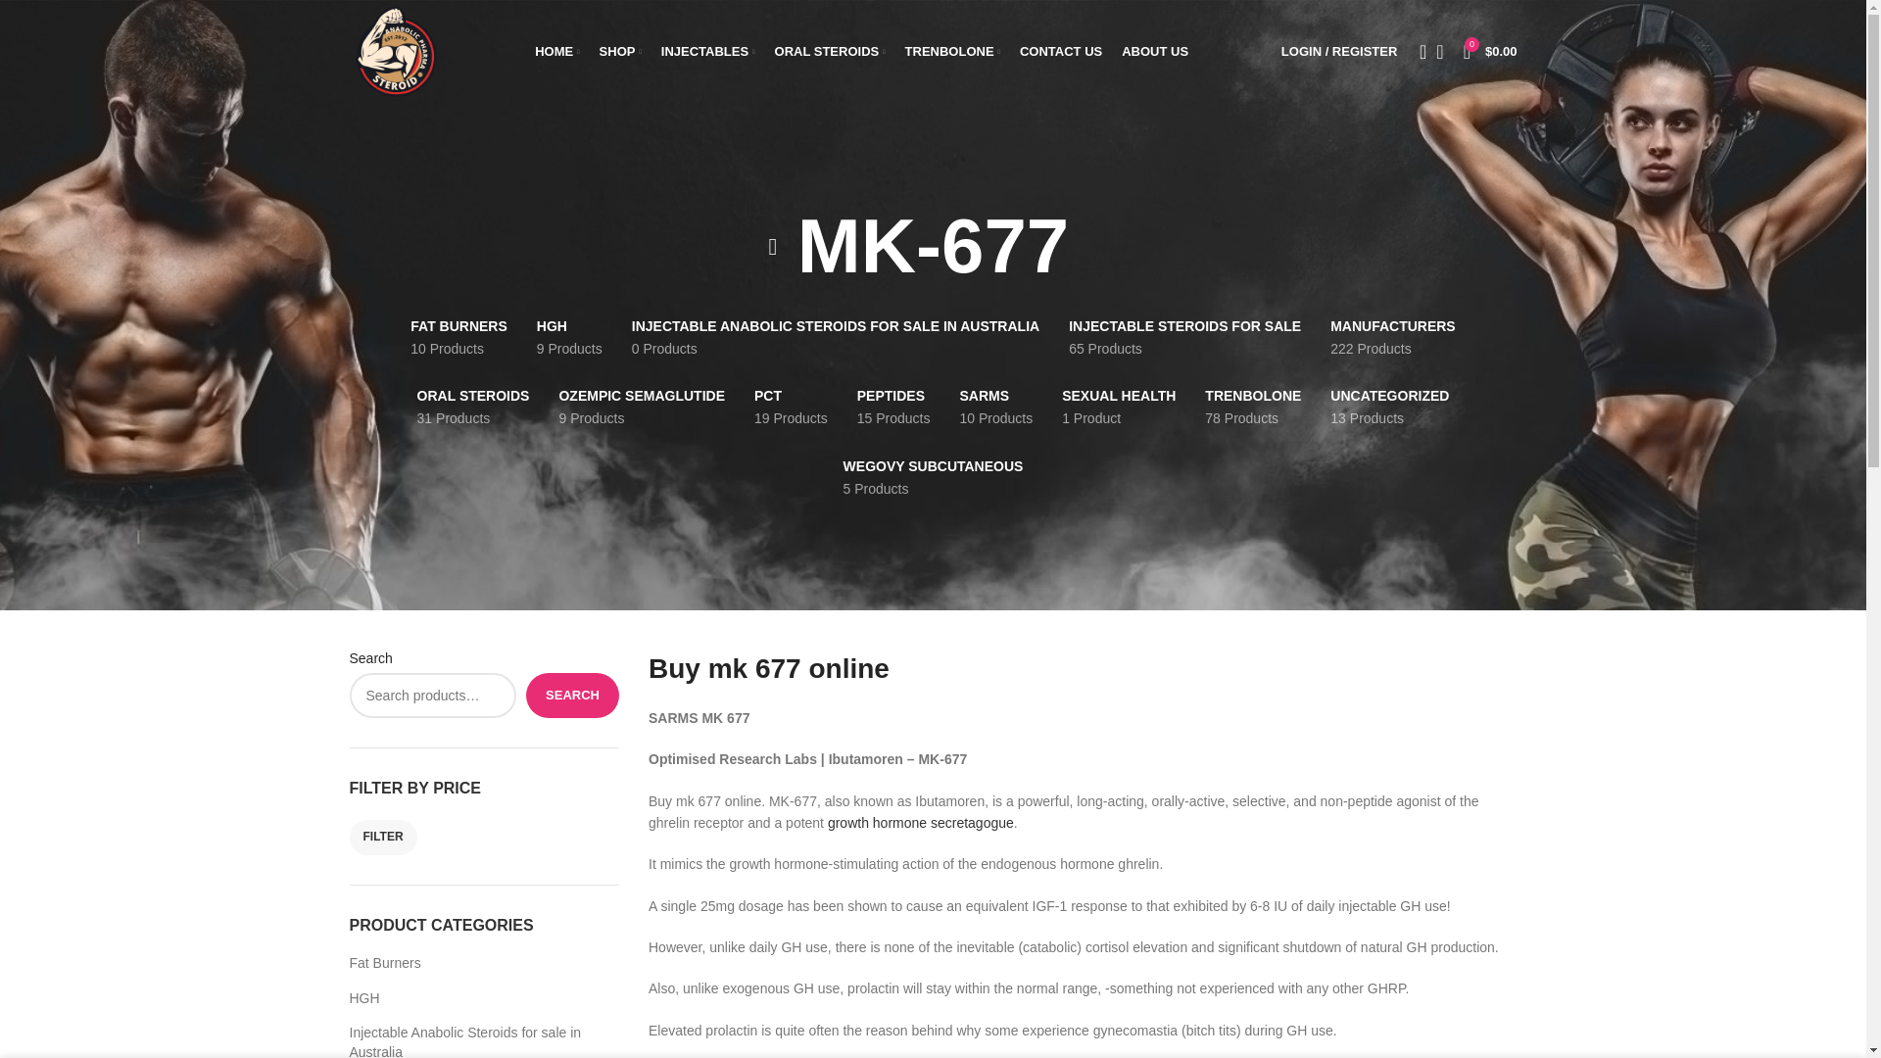 The height and width of the screenshot is (1058, 1881). What do you see at coordinates (1491, 51) in the screenshot?
I see `Shopping cart` at bounding box center [1491, 51].